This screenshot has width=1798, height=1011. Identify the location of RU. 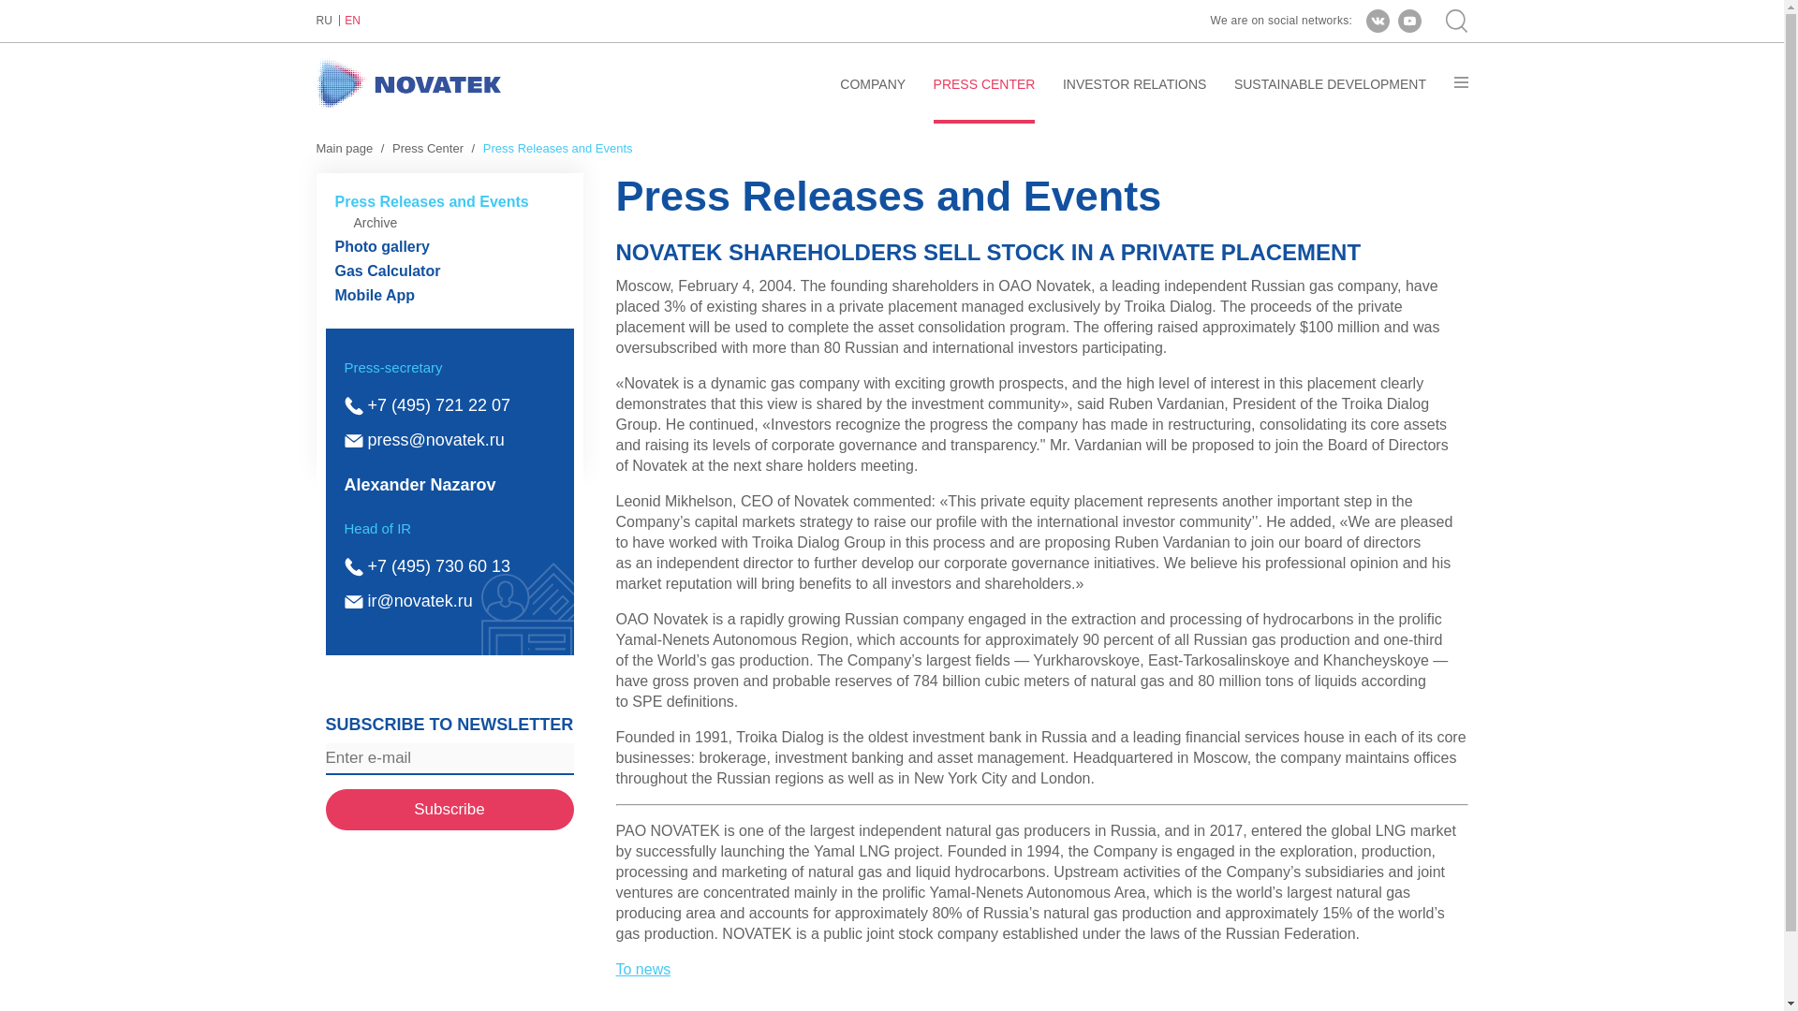
(328, 21).